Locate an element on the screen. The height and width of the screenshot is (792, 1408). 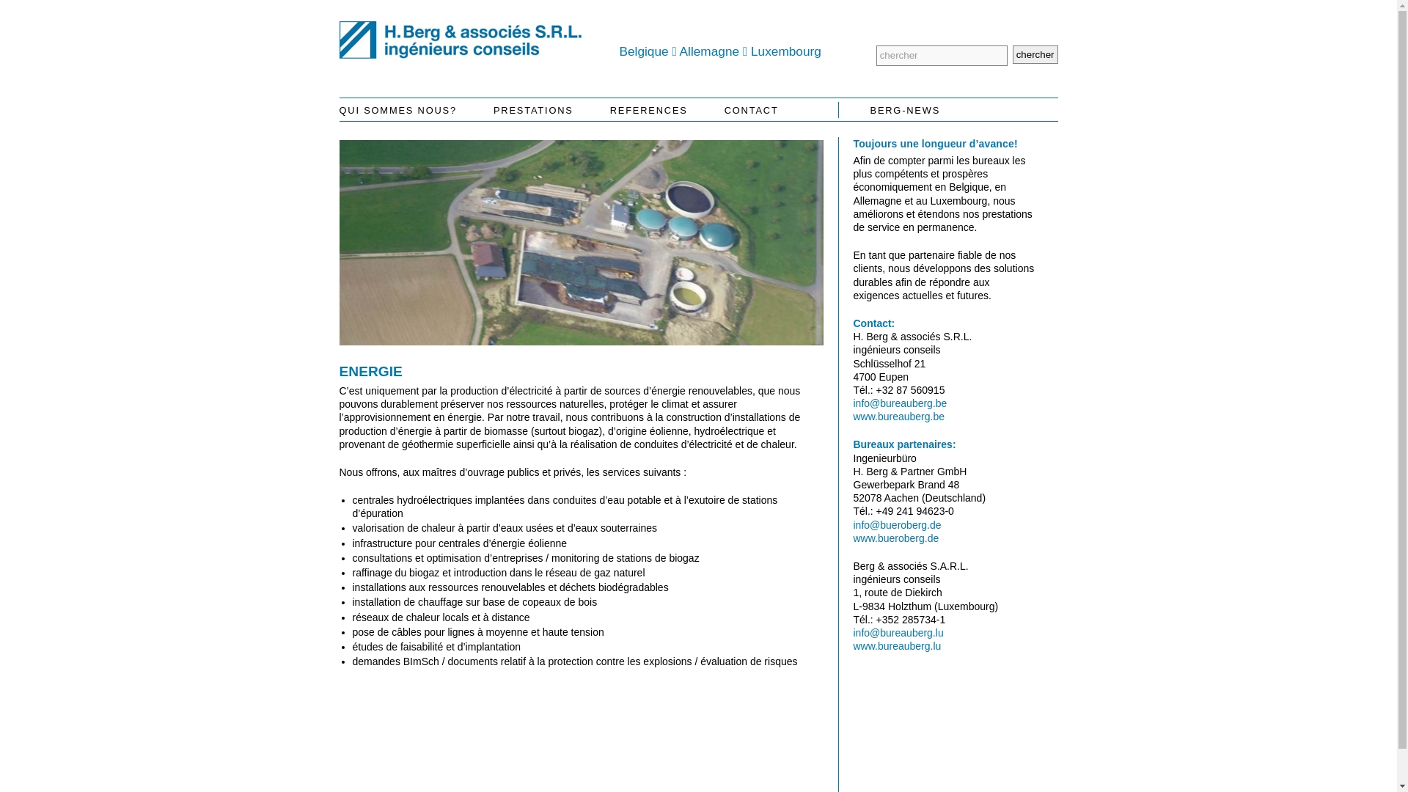
BERG-NEWS is located at coordinates (955, 111).